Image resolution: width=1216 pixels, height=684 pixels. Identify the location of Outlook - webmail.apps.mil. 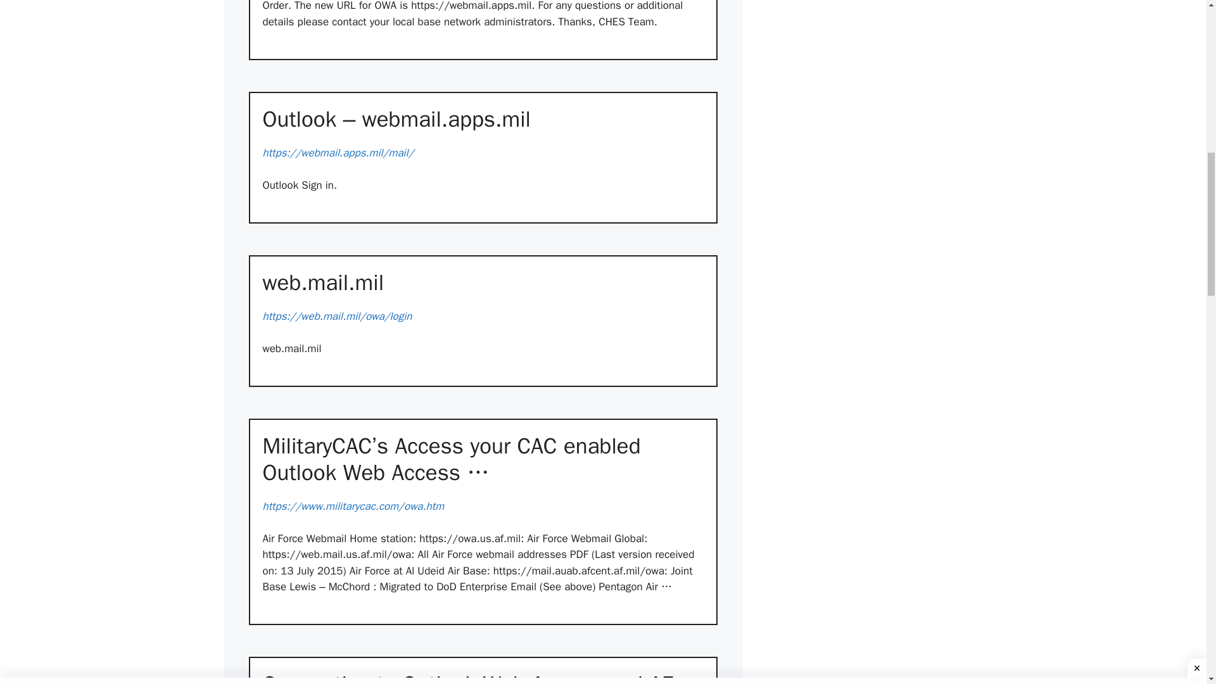
(483, 119).